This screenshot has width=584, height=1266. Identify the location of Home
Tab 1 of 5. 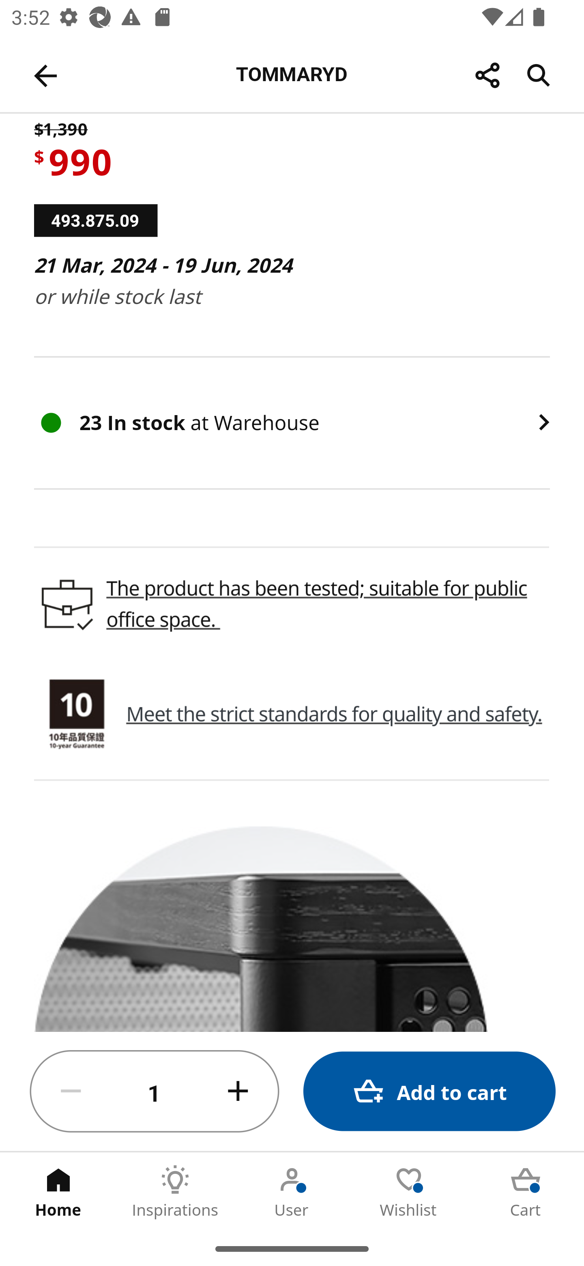
(58, 1192).